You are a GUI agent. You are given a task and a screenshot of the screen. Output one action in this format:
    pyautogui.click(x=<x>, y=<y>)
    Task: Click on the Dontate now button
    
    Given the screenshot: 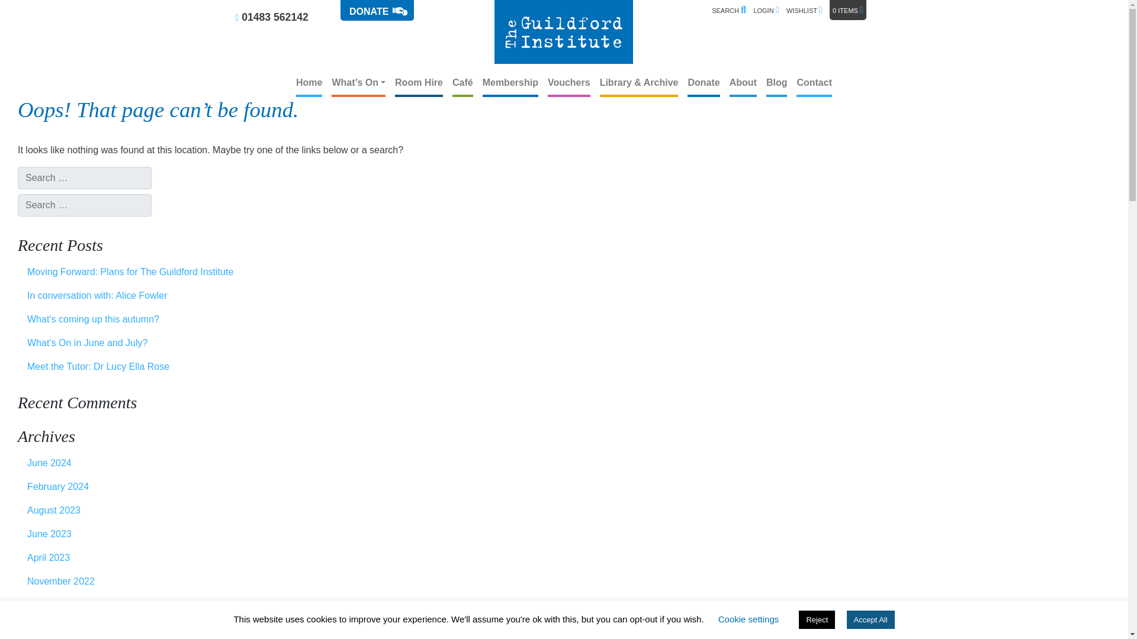 What is the action you would take?
    pyautogui.click(x=377, y=10)
    